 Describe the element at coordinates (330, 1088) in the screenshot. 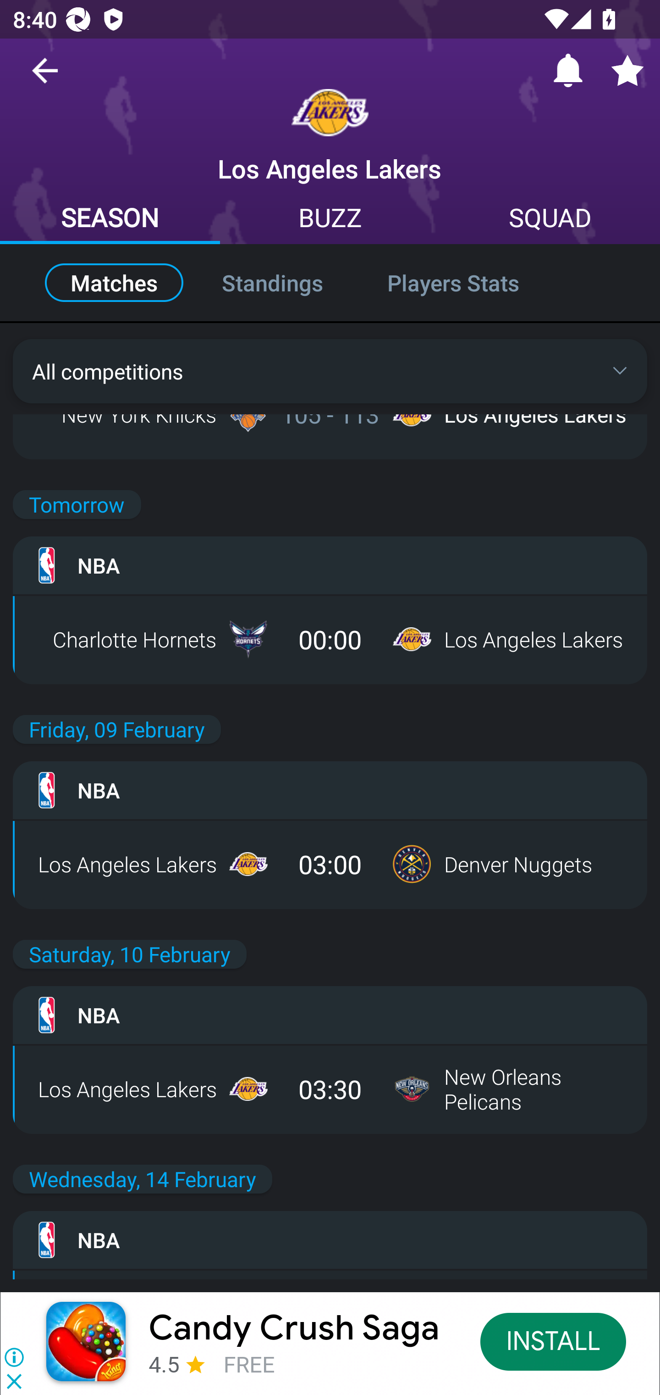

I see `Los Angeles Lakers 03:30 New Orleans Pelicans` at that location.